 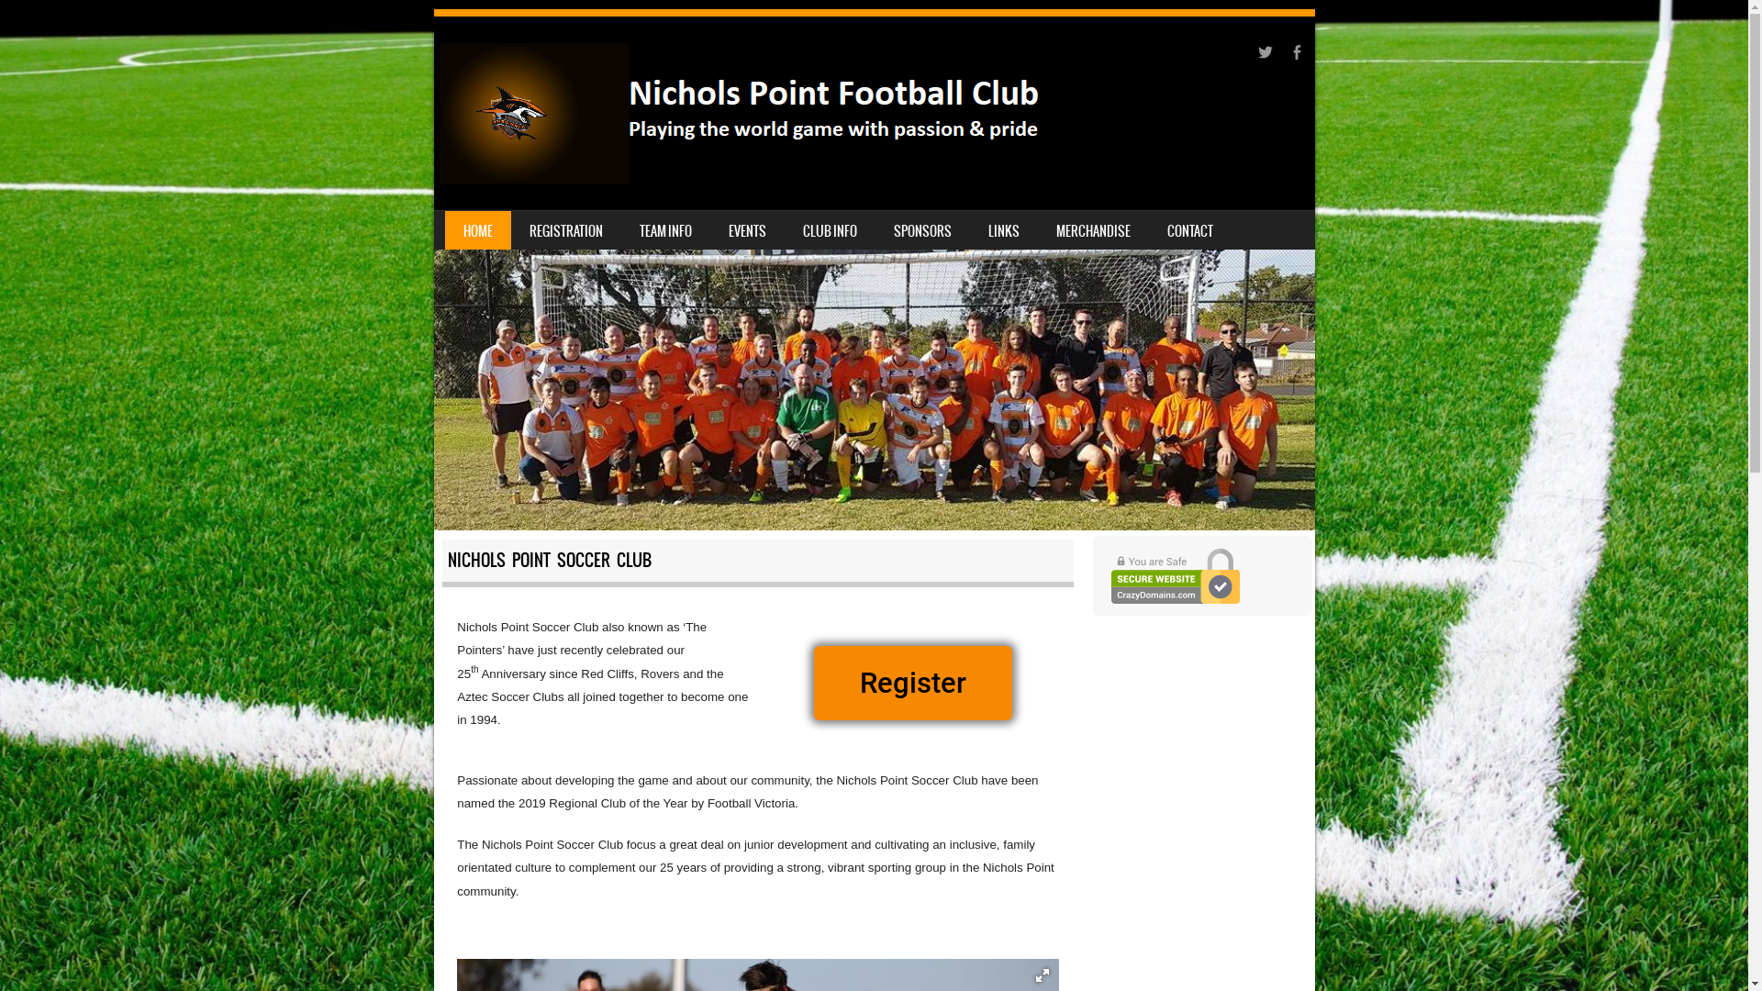 What do you see at coordinates (1003, 230) in the screenshot?
I see `LINKS` at bounding box center [1003, 230].